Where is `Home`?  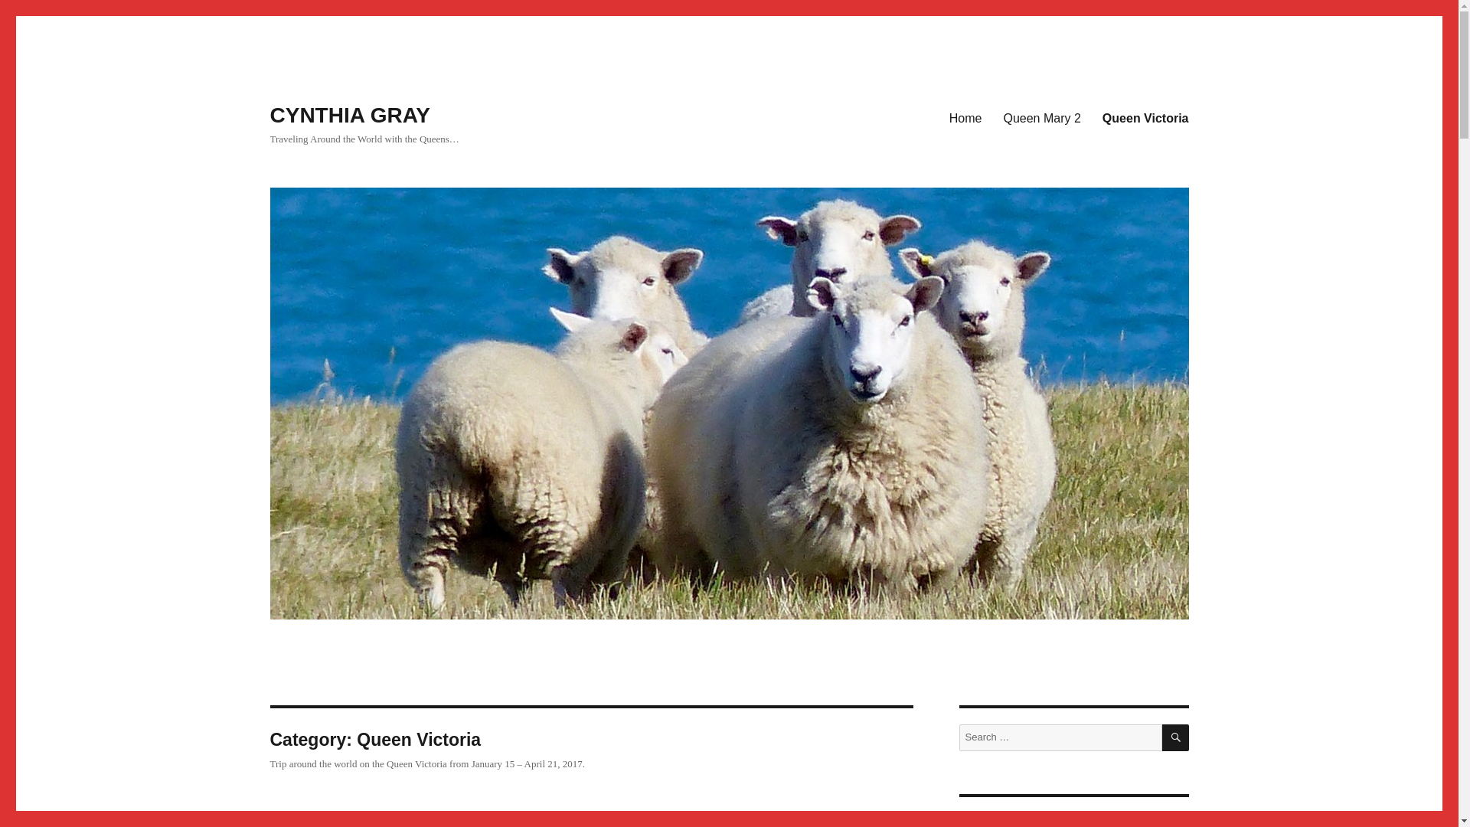
Home is located at coordinates (966, 117).